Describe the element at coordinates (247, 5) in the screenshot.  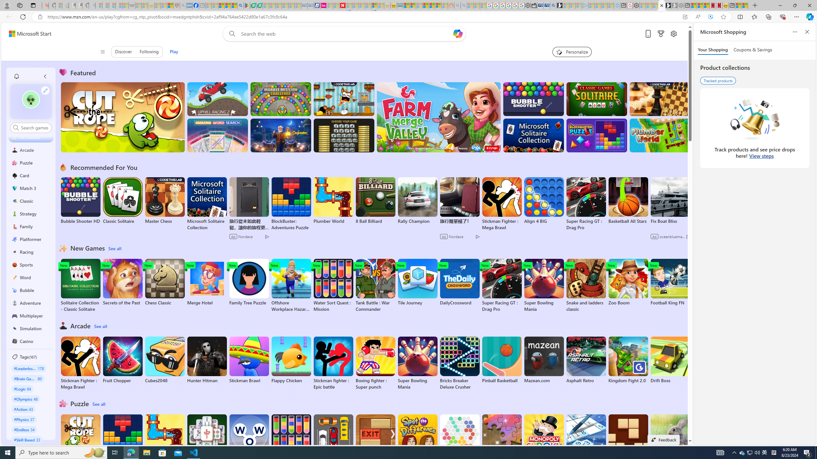
I see `Bluey: Let's Play! - Apps on Google Play` at that location.